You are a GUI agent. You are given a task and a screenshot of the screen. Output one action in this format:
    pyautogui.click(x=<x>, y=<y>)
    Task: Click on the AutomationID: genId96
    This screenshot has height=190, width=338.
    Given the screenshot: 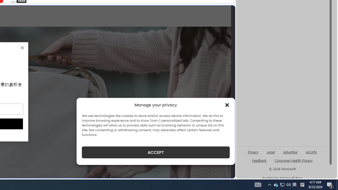 What is the action you would take?
    pyautogui.click(x=259, y=163)
    